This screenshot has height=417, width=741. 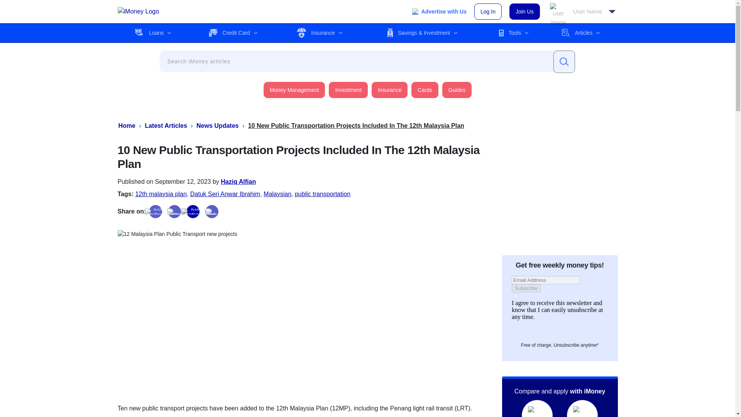 I want to click on Join Us, so click(x=525, y=11).